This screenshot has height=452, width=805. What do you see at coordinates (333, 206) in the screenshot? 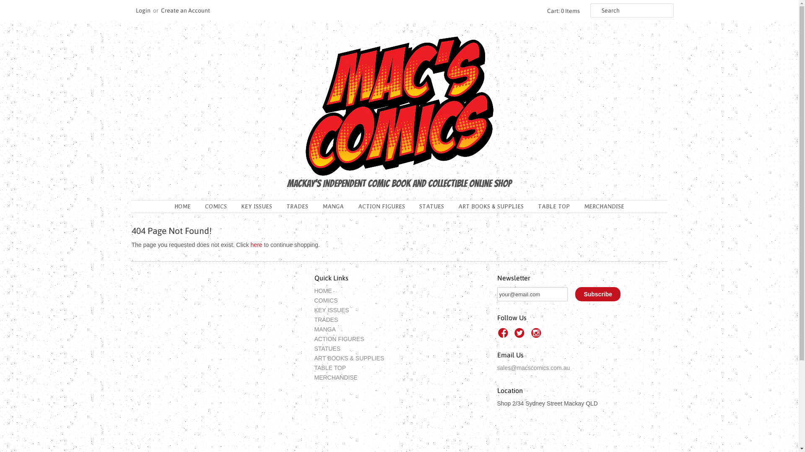
I see `MANGA` at bounding box center [333, 206].